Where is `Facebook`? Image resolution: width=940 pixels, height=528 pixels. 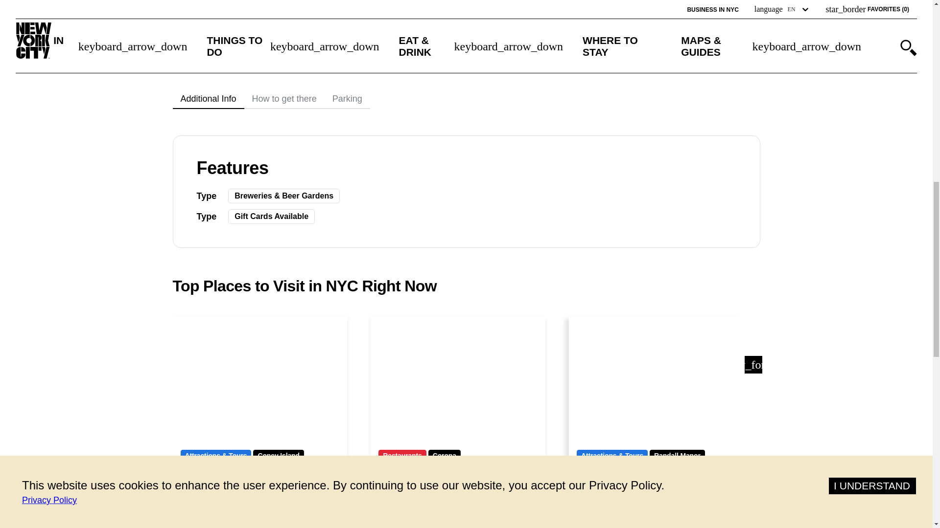 Facebook is located at coordinates (502, 13).